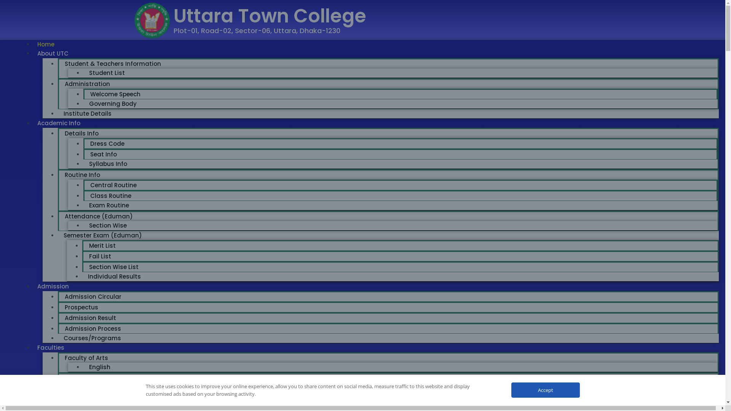  Describe the element at coordinates (108, 164) in the screenshot. I see `Syllabus Info` at that location.